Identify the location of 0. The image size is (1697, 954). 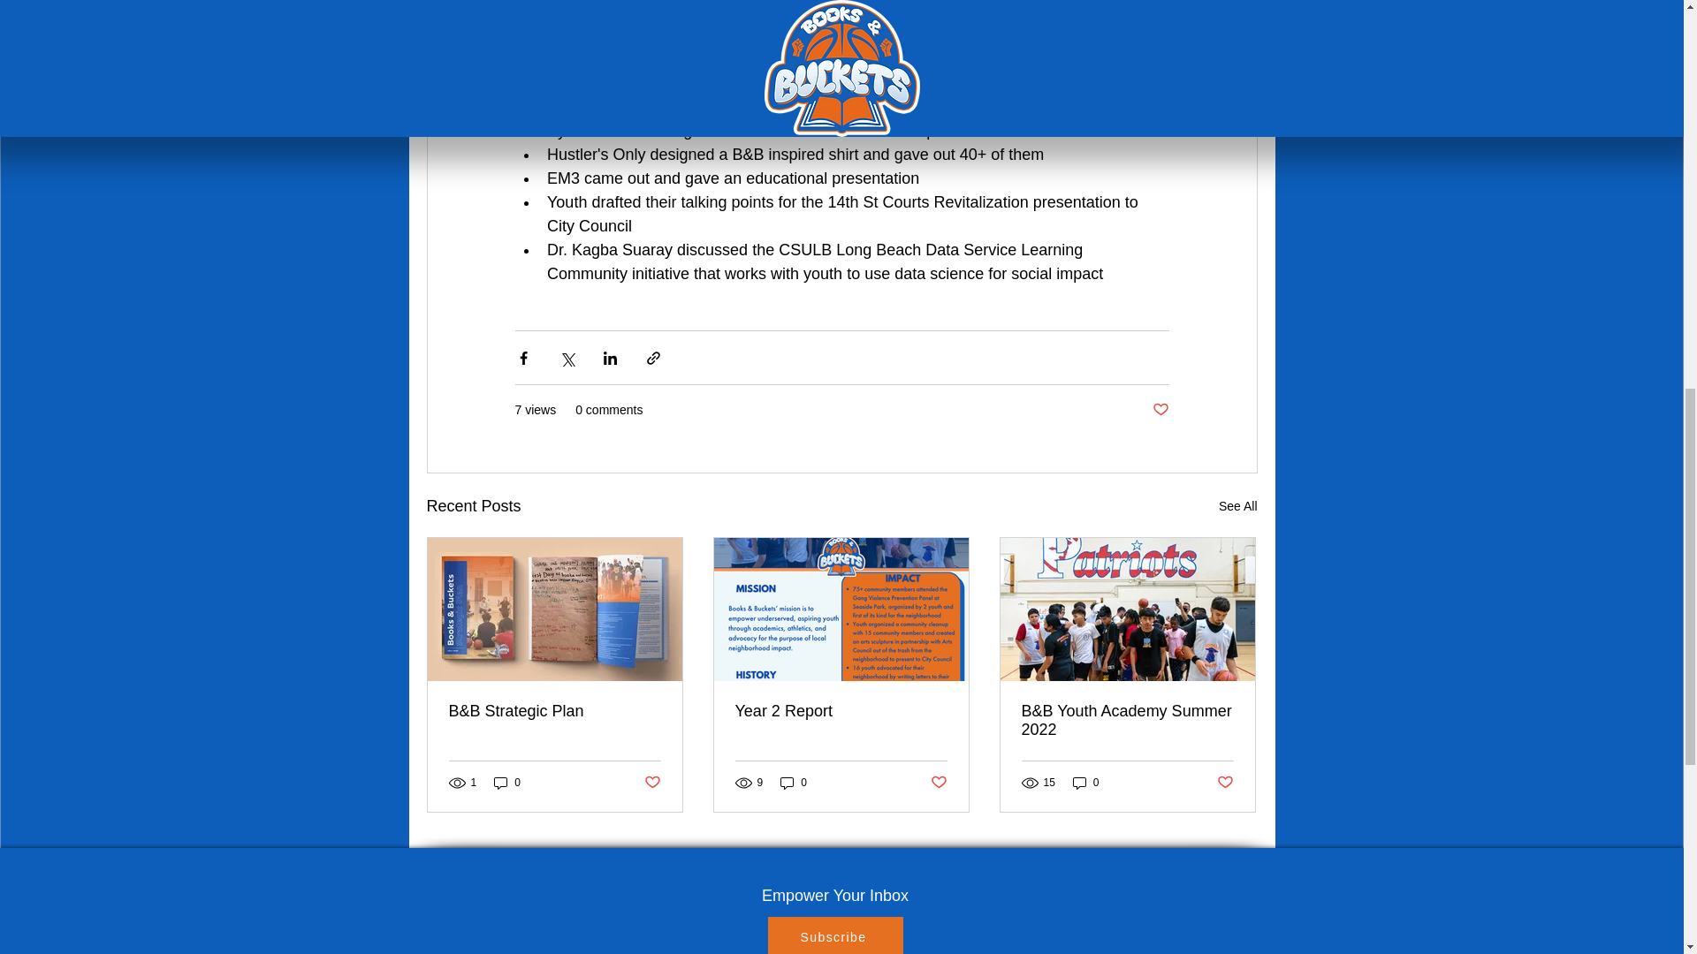
(507, 782).